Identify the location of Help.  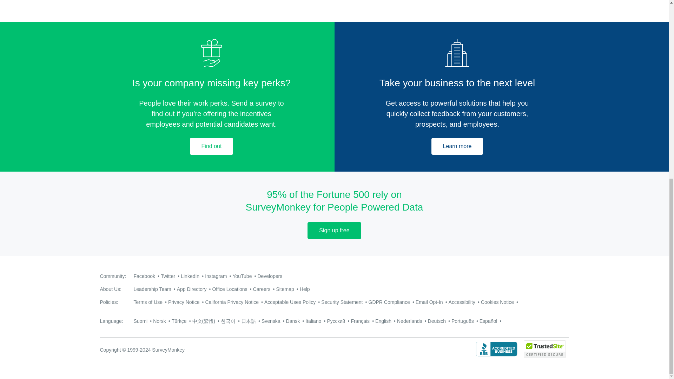
(305, 289).